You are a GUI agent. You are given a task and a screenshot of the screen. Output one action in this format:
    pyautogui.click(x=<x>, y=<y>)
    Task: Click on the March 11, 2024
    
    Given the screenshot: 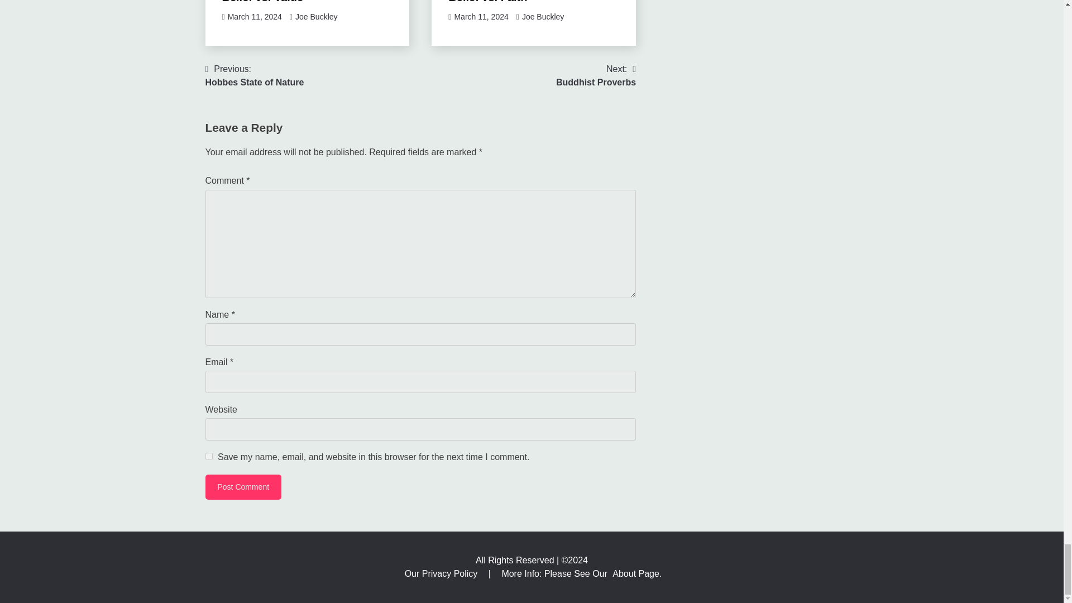 What is the action you would take?
    pyautogui.click(x=255, y=16)
    